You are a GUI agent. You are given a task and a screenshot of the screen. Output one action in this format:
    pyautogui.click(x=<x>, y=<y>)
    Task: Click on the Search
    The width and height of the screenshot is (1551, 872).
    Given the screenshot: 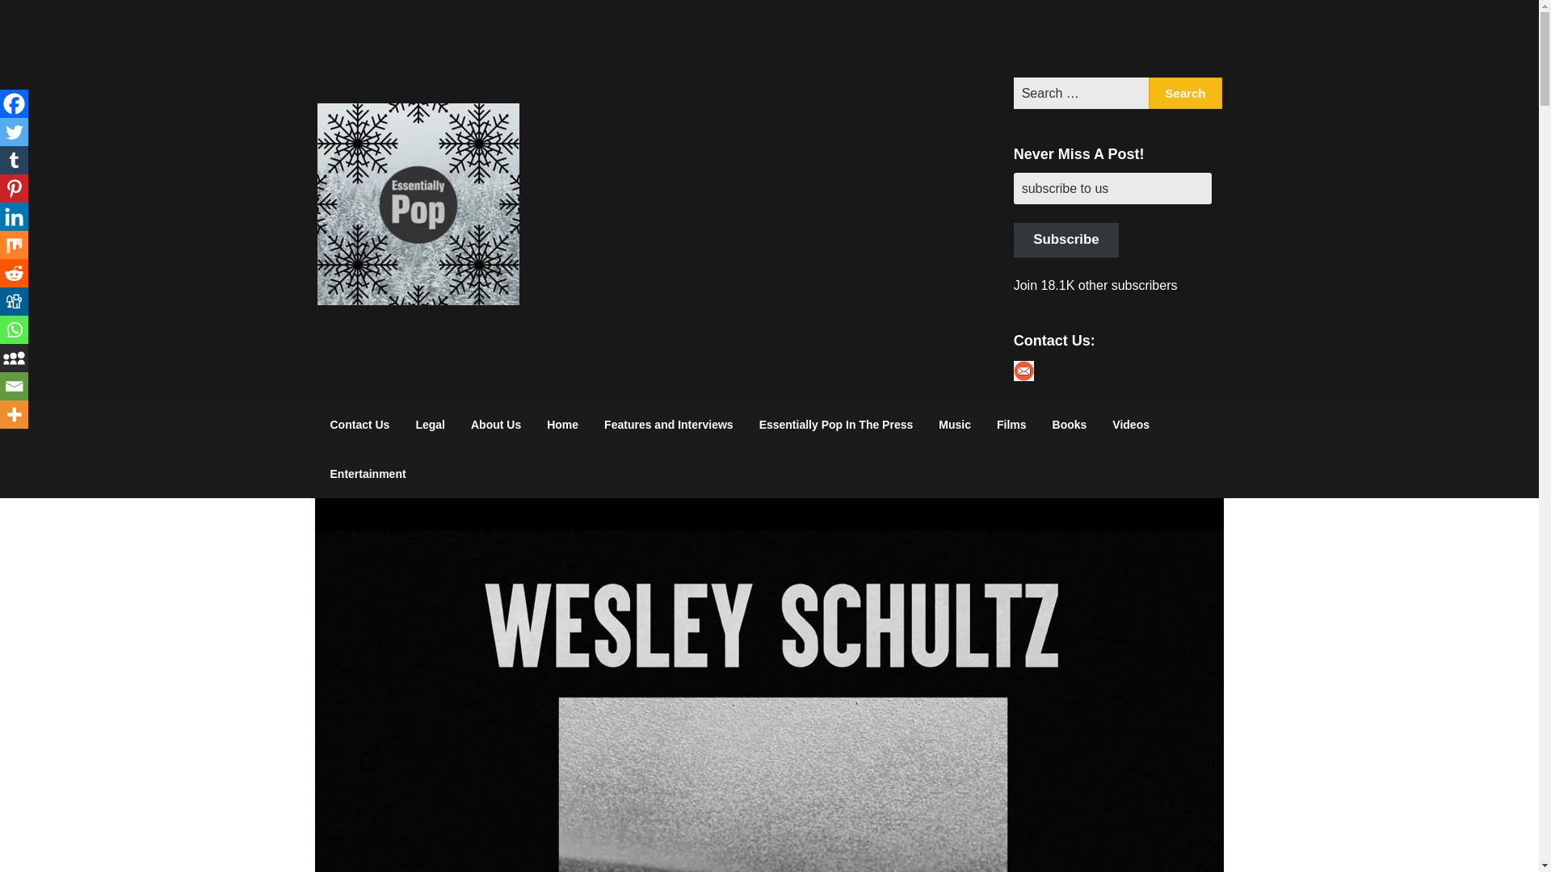 What is the action you would take?
    pyautogui.click(x=1185, y=94)
    